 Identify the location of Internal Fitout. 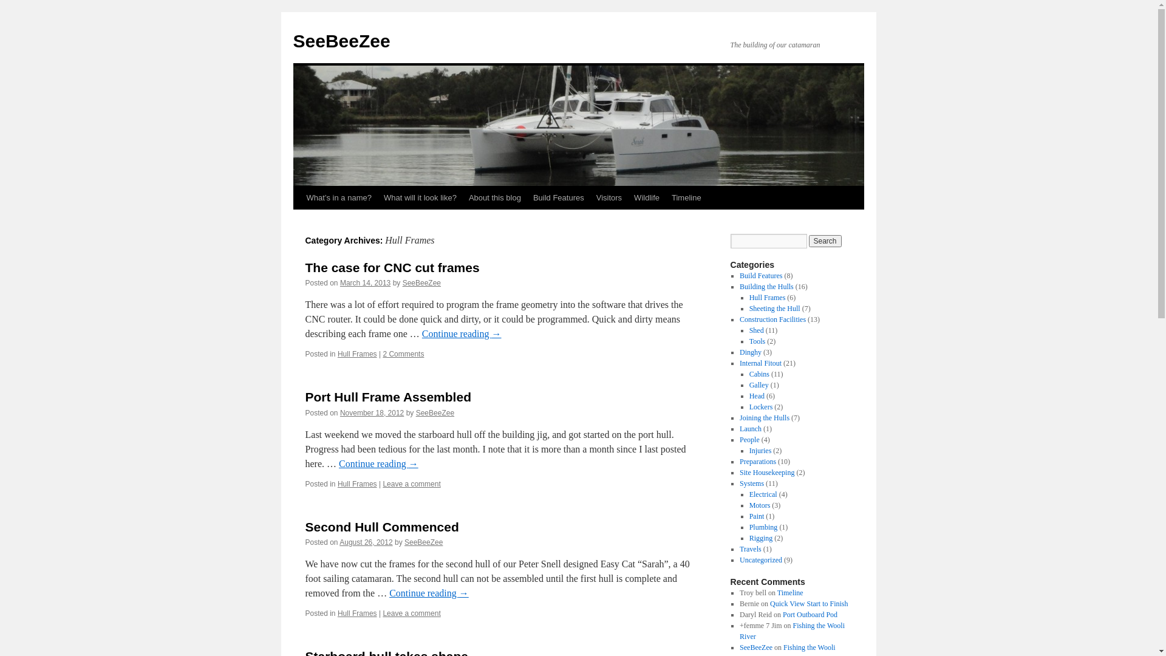
(760, 363).